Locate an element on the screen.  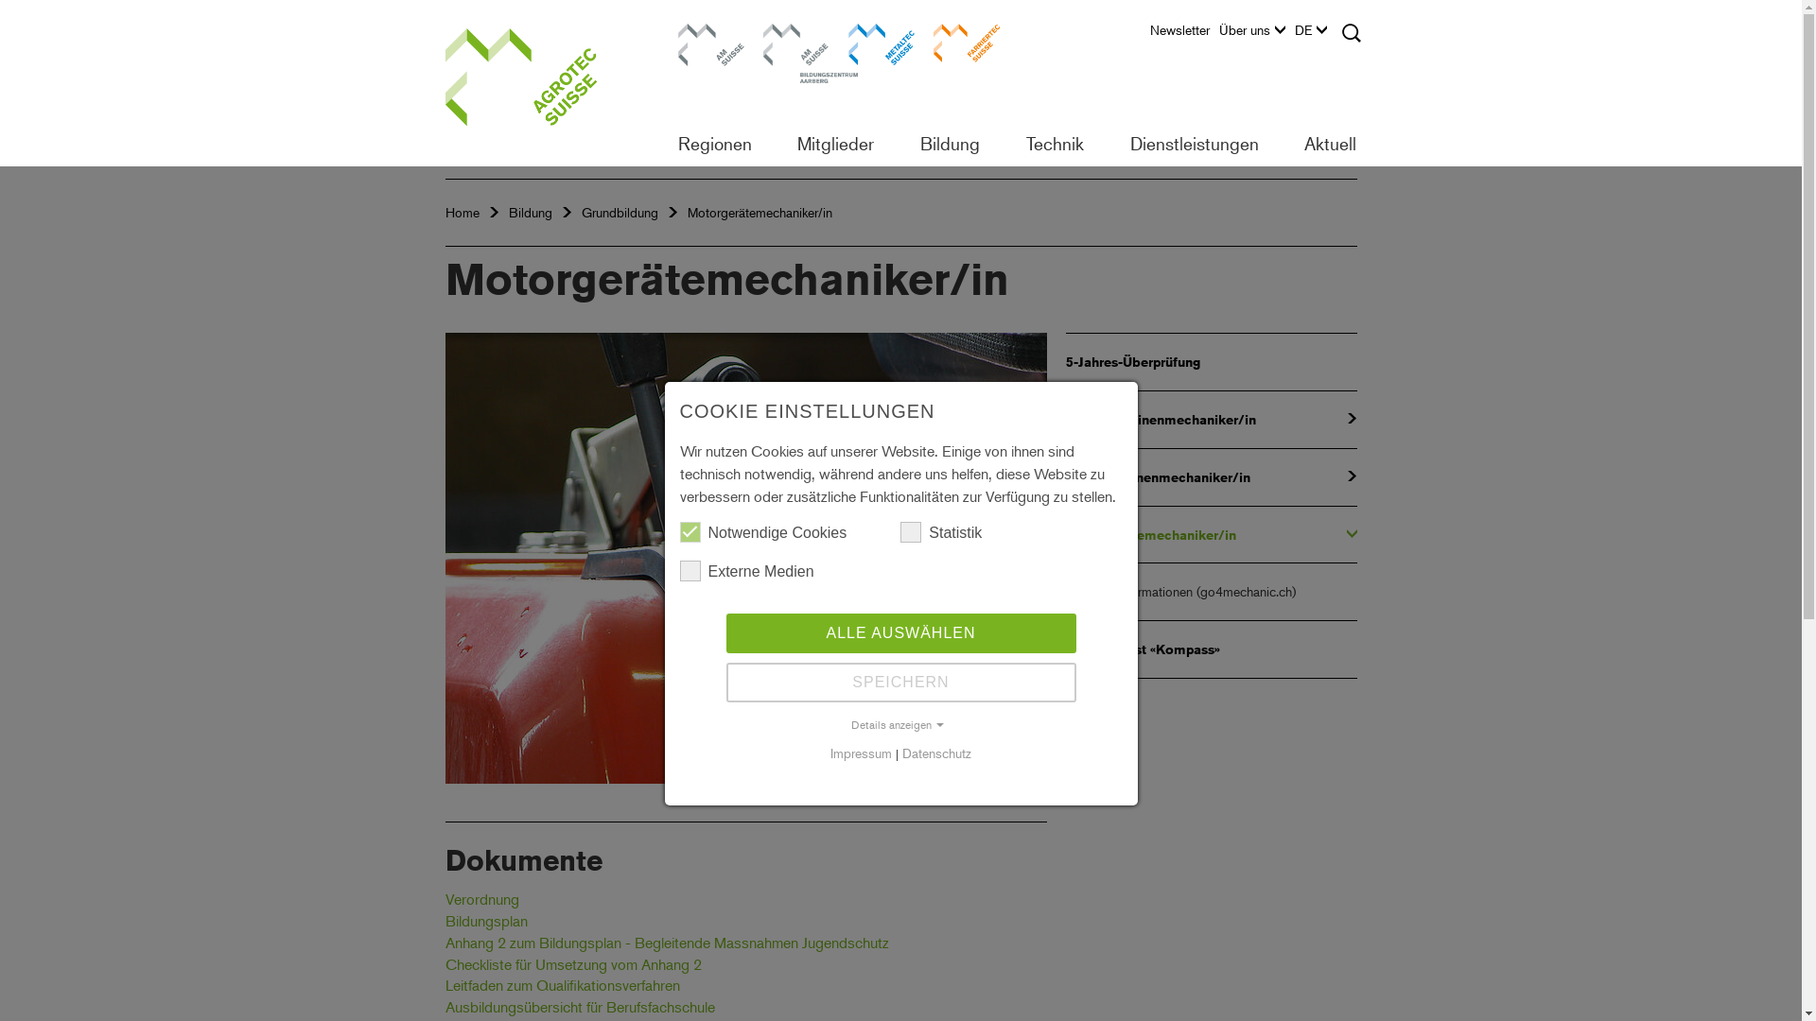
SPEICHERN is located at coordinates (901, 682).